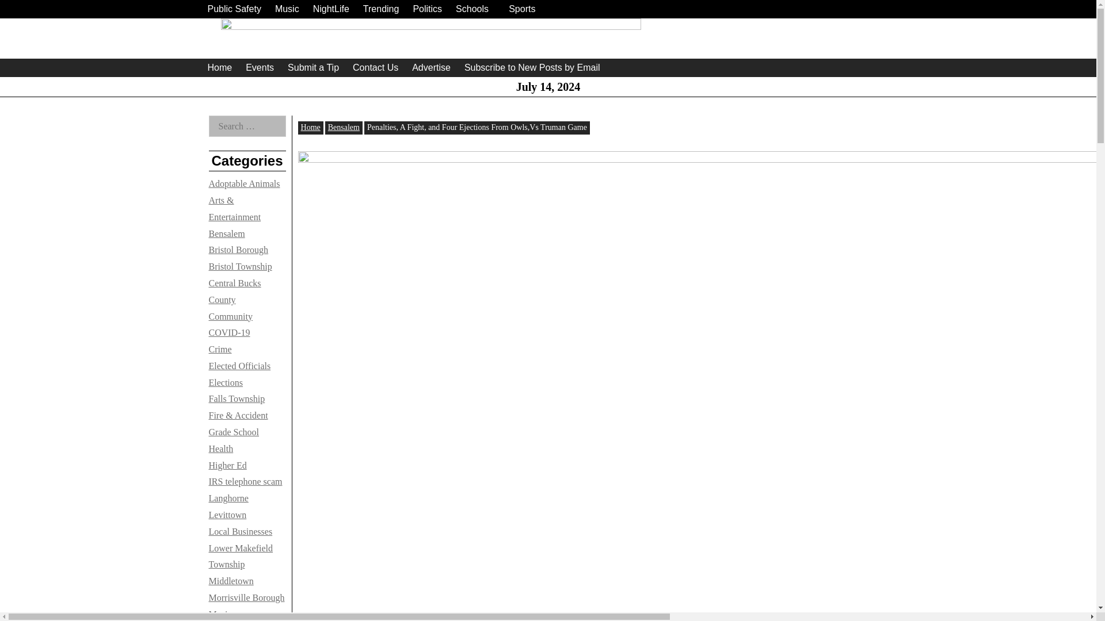  Describe the element at coordinates (375, 67) in the screenshot. I see `Contact Us` at that location.